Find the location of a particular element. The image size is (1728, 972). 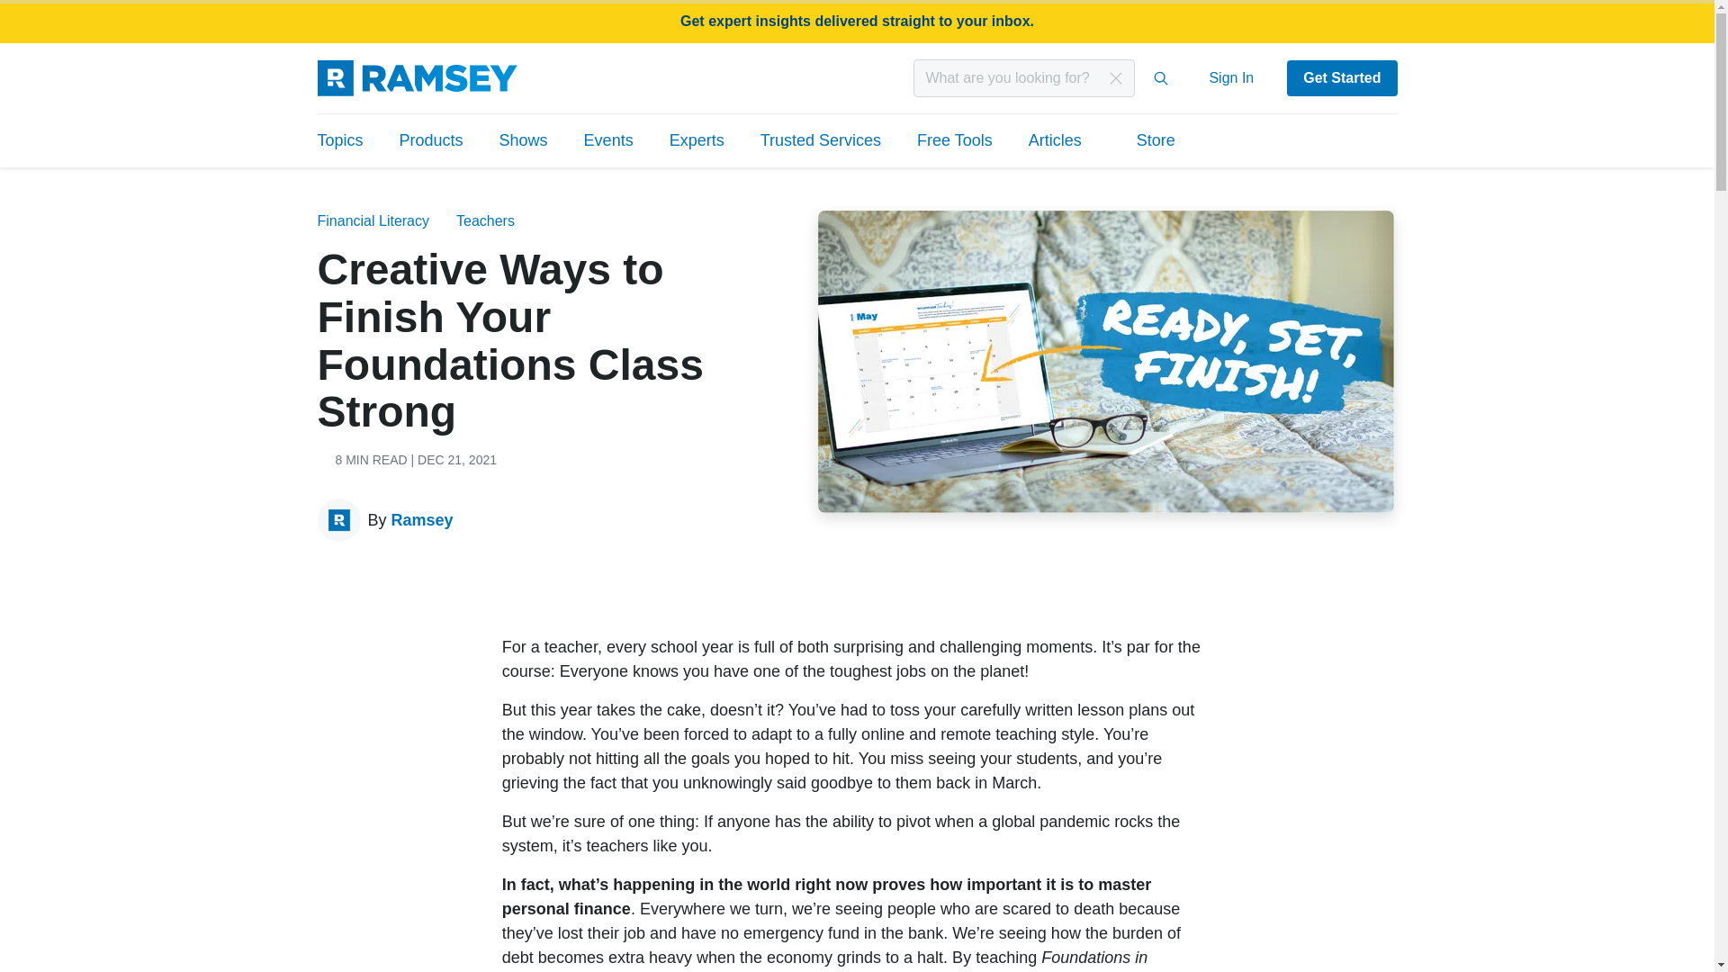

Products is located at coordinates (432, 140).